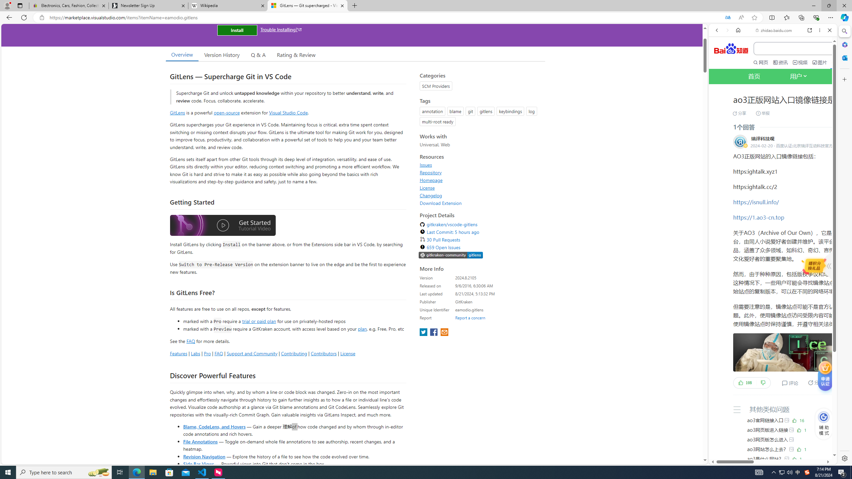 The height and width of the screenshot is (479, 852). I want to click on https://1.ao3-cn.top, so click(759, 217).